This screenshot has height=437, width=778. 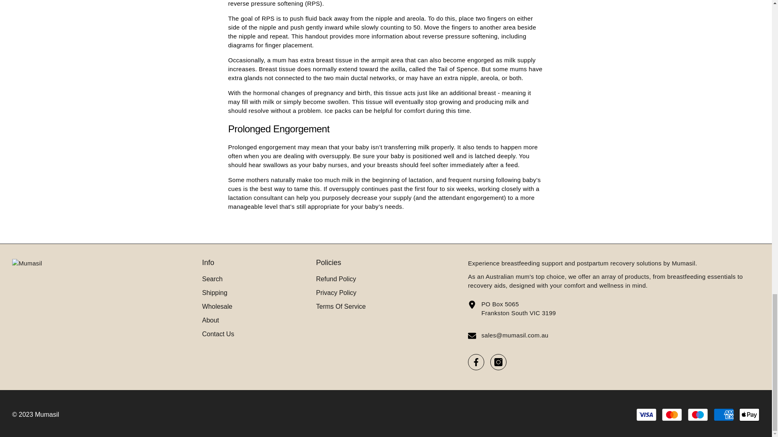 I want to click on About, so click(x=211, y=320).